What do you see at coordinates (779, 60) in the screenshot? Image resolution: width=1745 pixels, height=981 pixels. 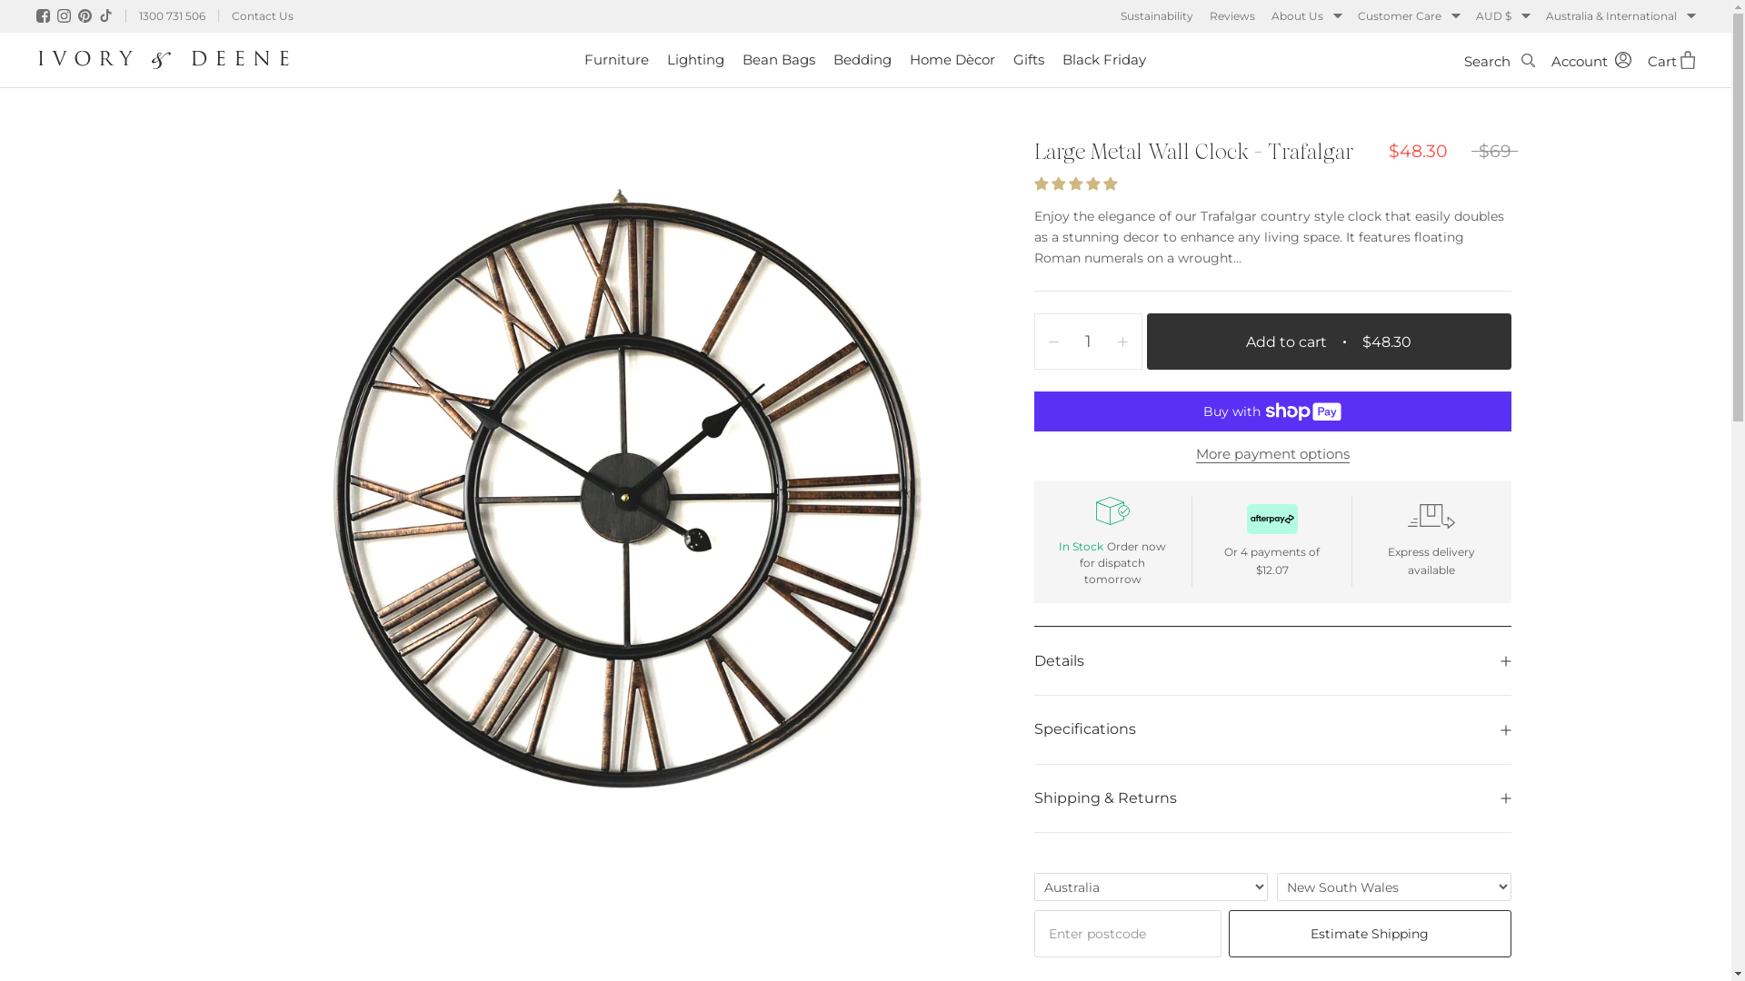 I see `Bean Bags
Bean Bags` at bounding box center [779, 60].